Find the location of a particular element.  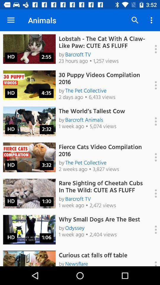

more info is located at coordinates (153, 229).